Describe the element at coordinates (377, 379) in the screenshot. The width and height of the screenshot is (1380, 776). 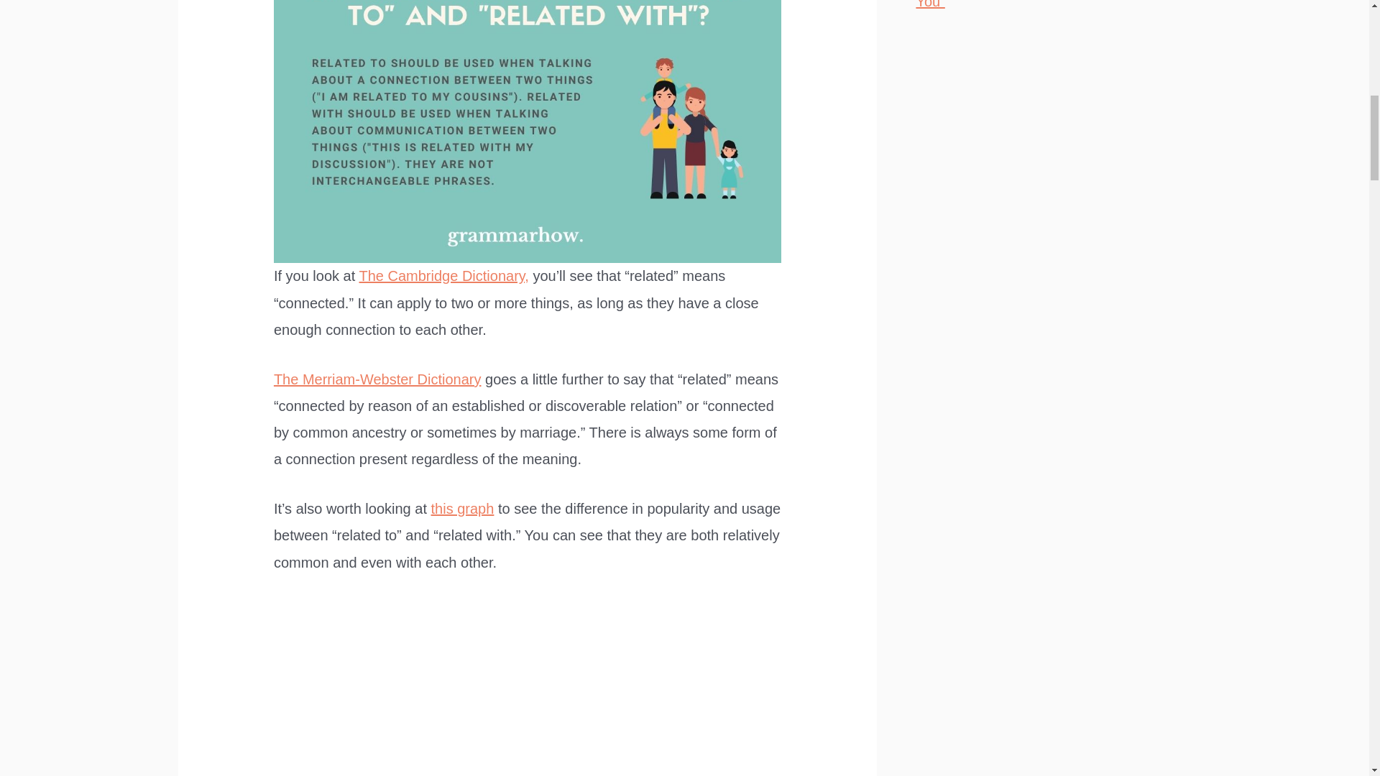
I see `The Merriam-Webster Dictionary` at that location.